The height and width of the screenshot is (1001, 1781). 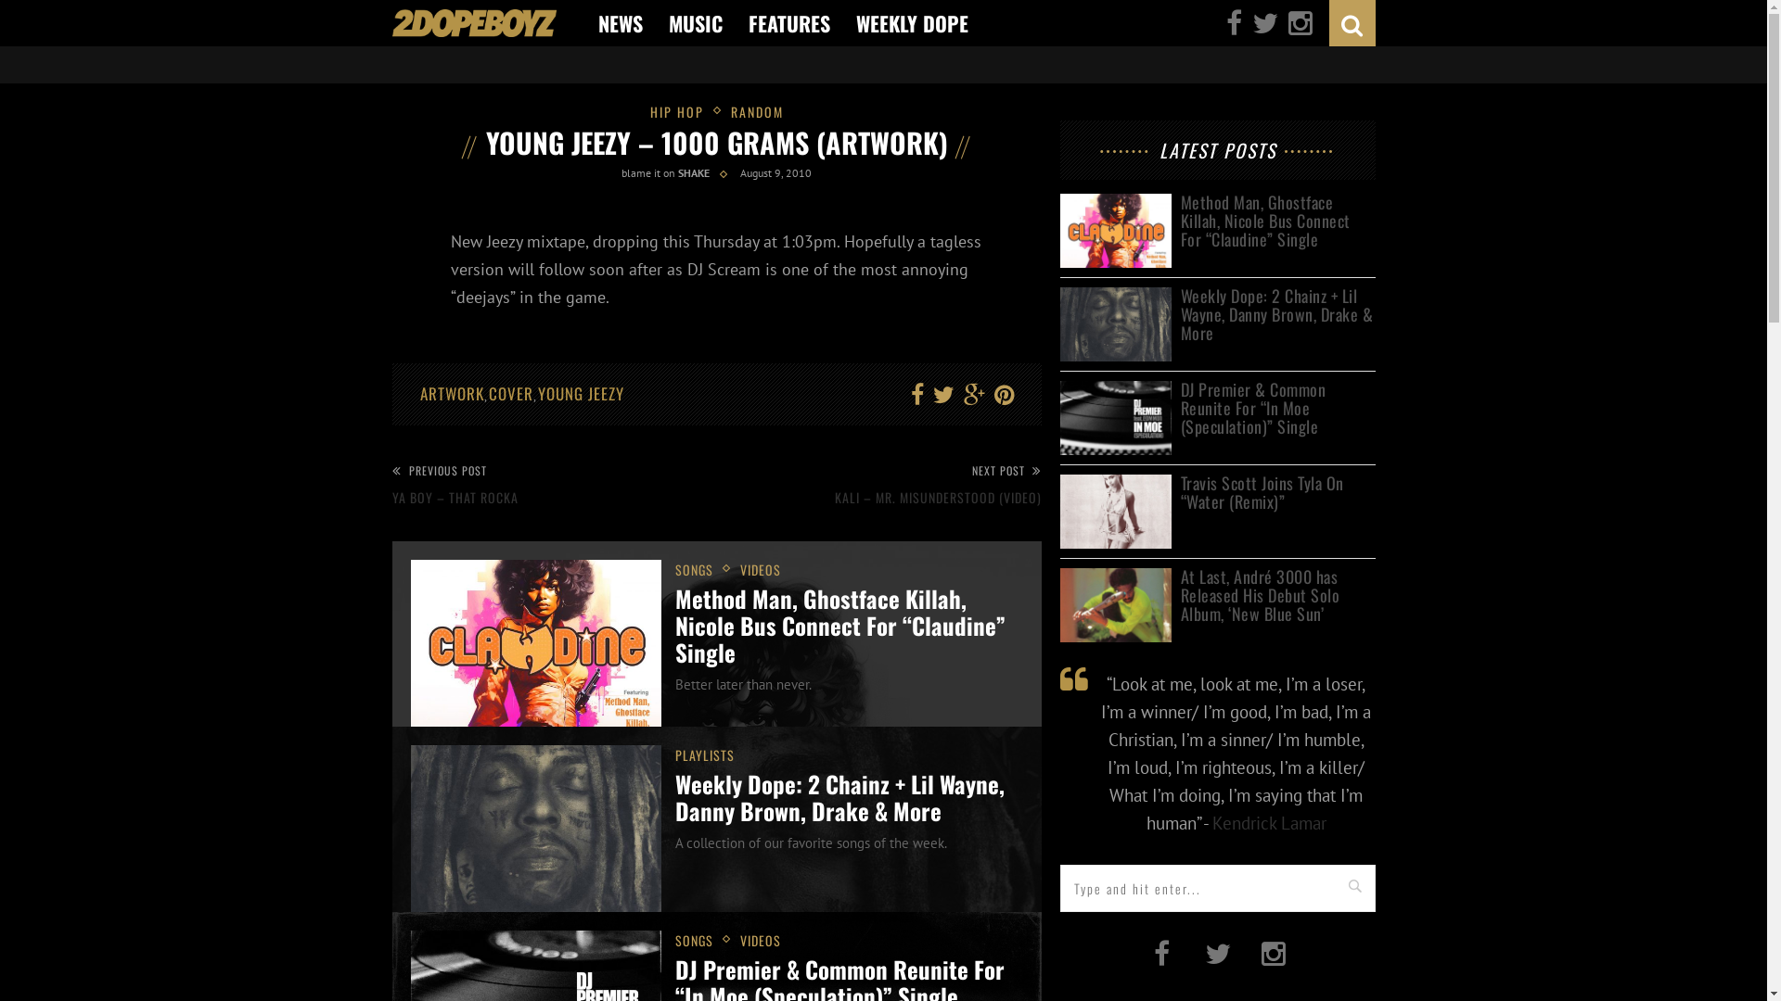 What do you see at coordinates (761, 940) in the screenshot?
I see `VIDEOS` at bounding box center [761, 940].